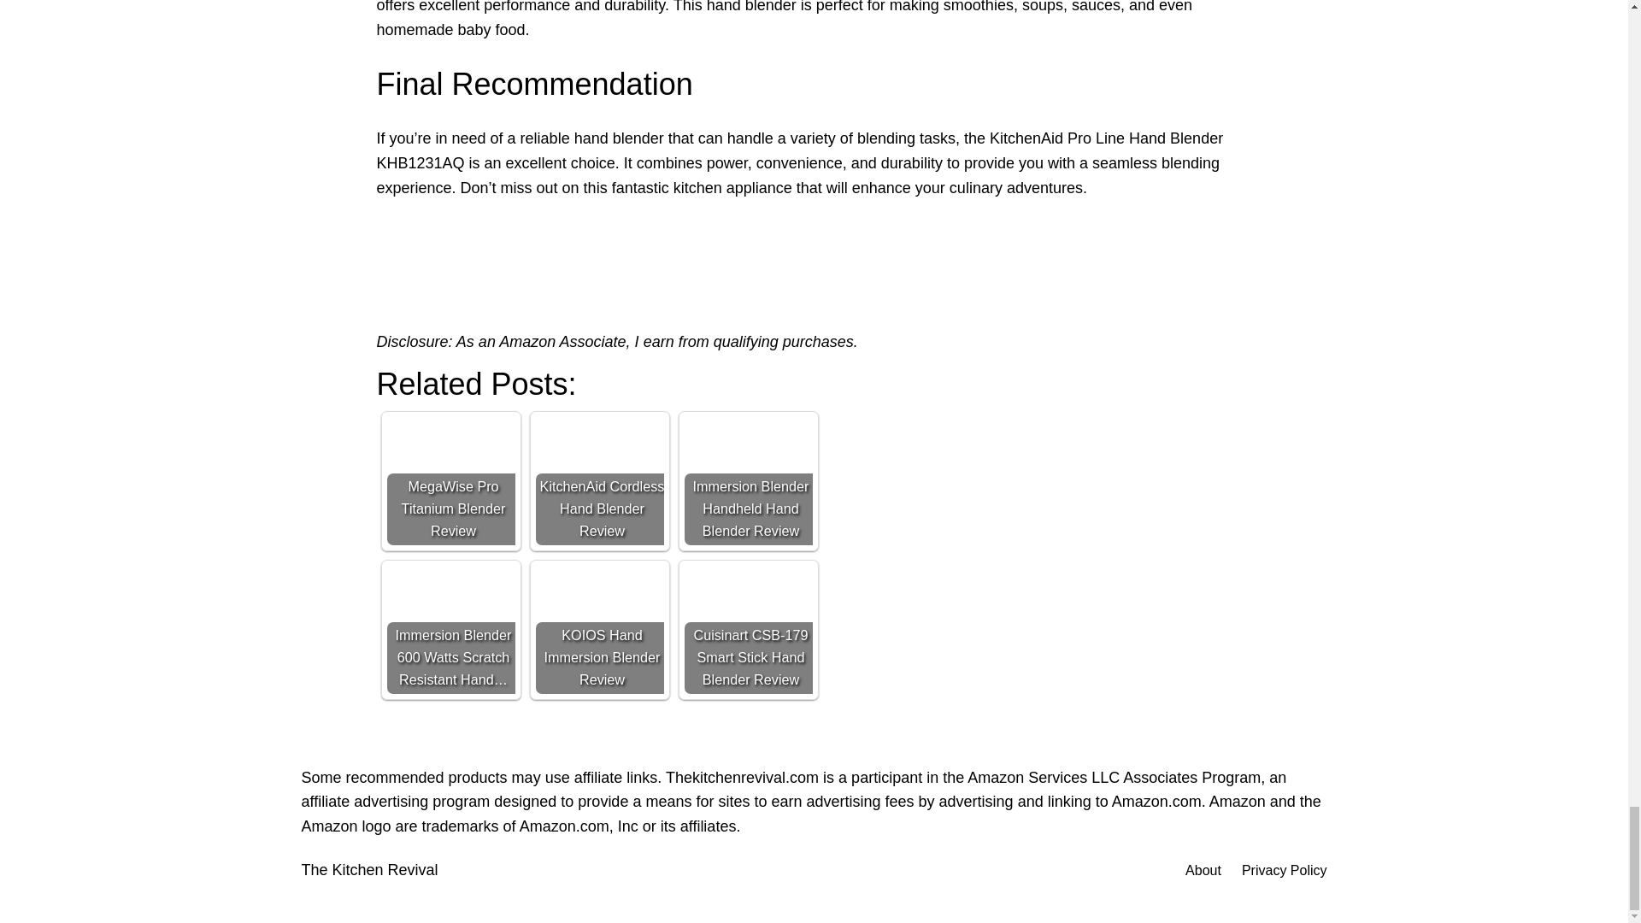 This screenshot has width=1641, height=923. Describe the element at coordinates (598, 630) in the screenshot. I see `KOIOS Hand Immersion Blender Review` at that location.